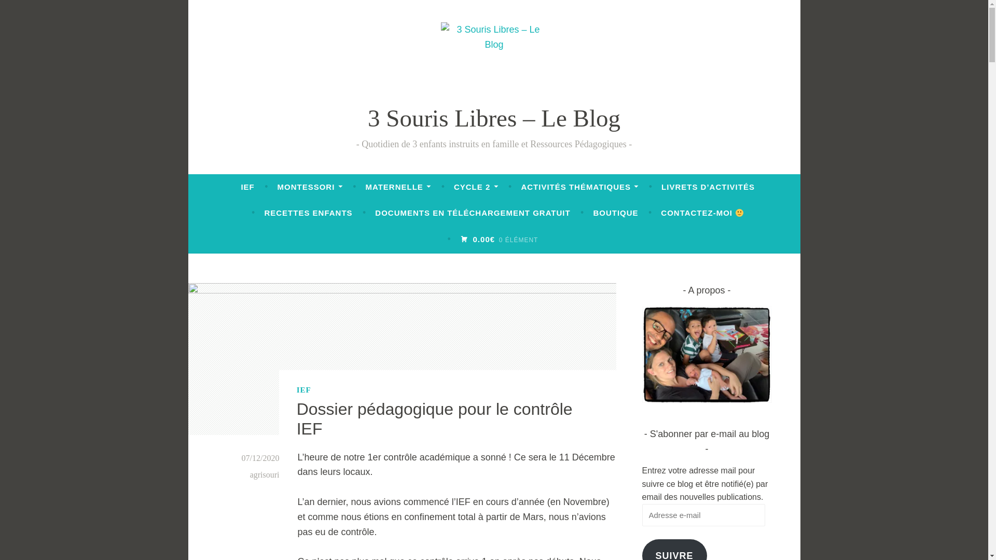 The width and height of the screenshot is (996, 560). I want to click on RECETTES ENFANTS, so click(308, 213).